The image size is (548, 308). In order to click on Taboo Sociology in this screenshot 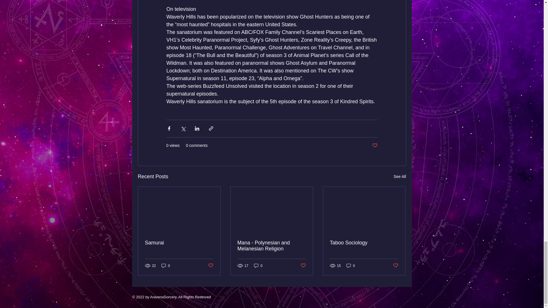, I will do `click(364, 243)`.